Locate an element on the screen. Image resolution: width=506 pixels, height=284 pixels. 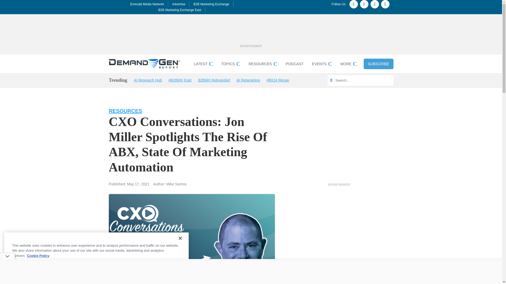
Follow on LinkedIn is located at coordinates (385, 4).